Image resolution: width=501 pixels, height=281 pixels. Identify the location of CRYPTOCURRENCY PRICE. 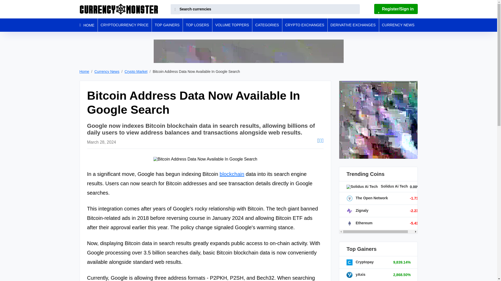
(125, 25).